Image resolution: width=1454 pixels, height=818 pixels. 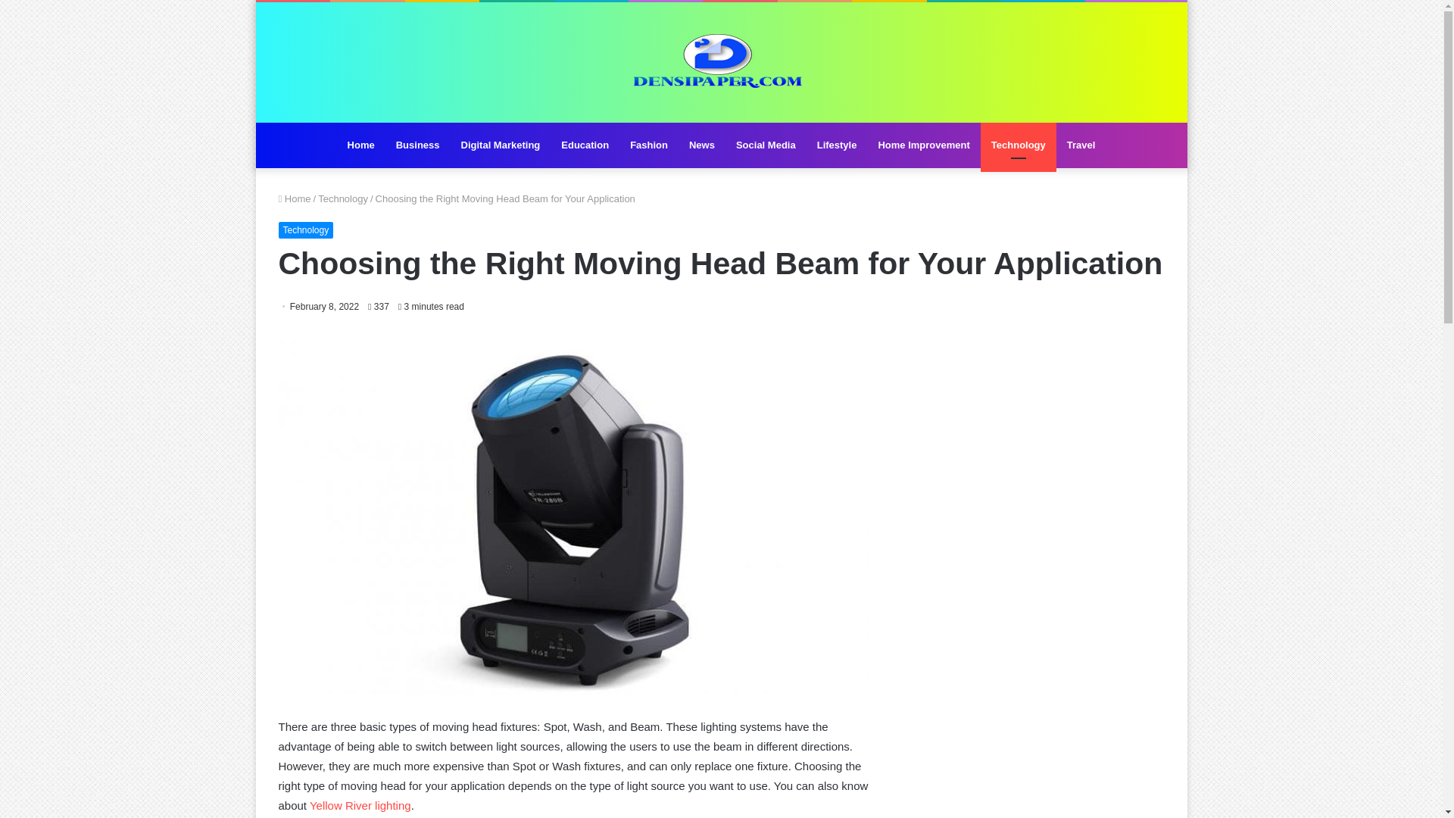 I want to click on Yellow River lighting, so click(x=360, y=806).